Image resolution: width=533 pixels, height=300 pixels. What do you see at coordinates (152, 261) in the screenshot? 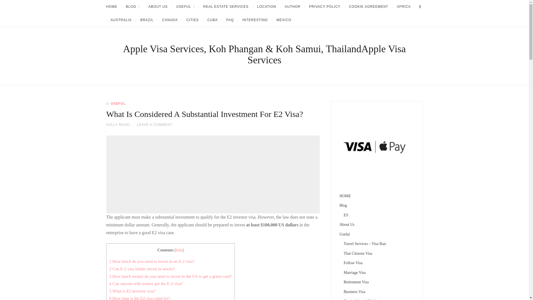
I see `1 How much do you need to invest in an E-2 visa?` at bounding box center [152, 261].